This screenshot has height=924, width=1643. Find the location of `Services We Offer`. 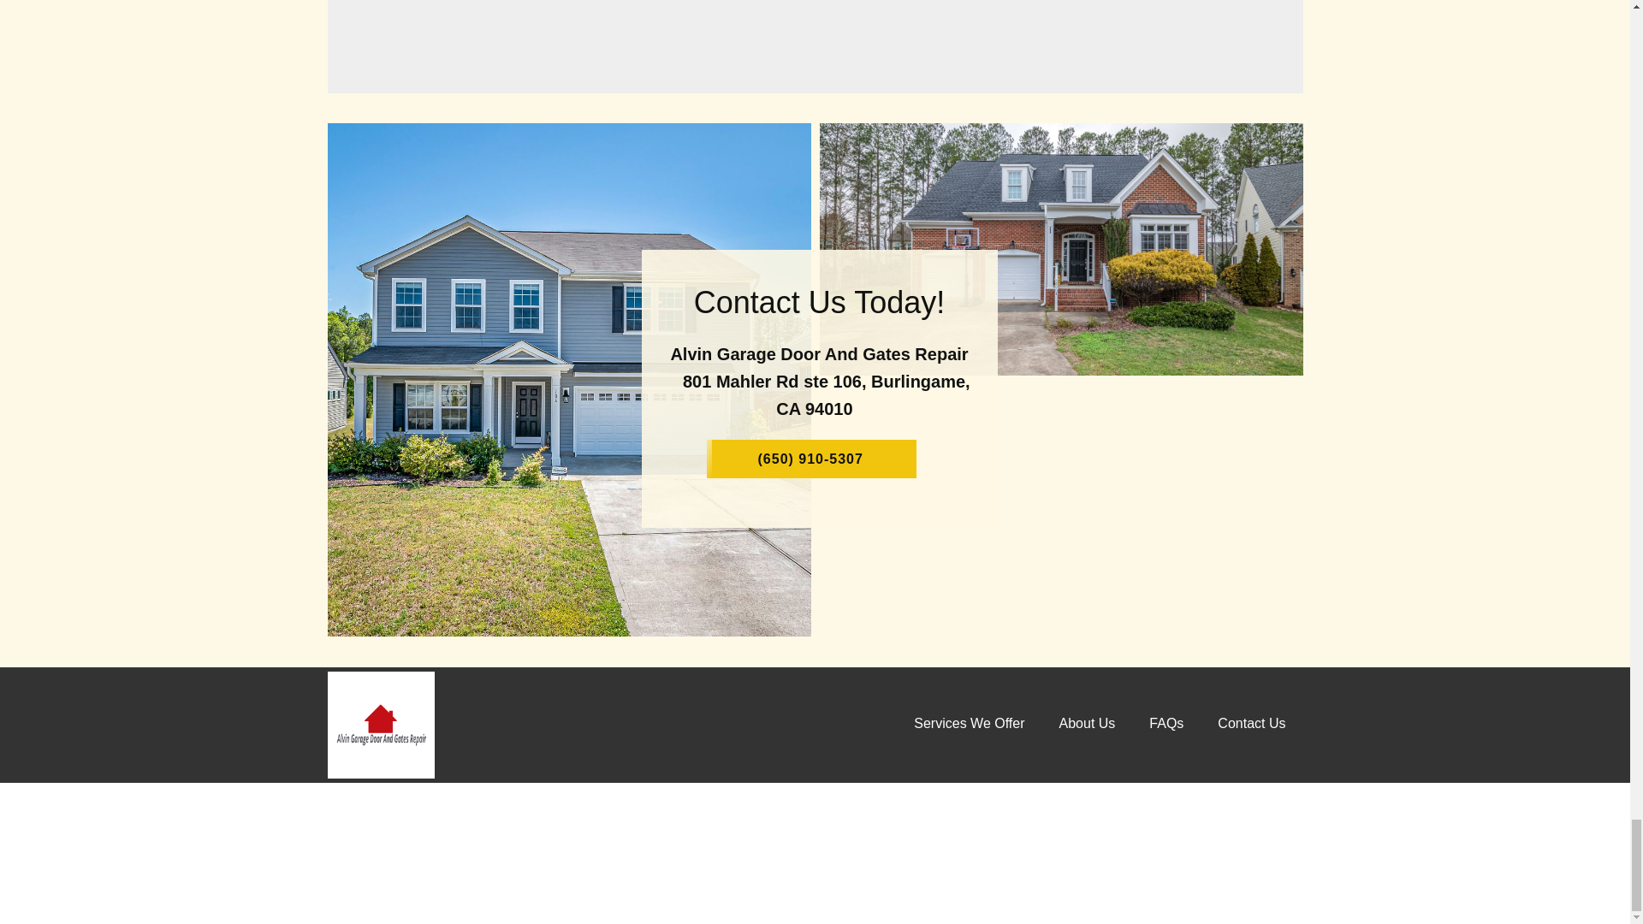

Services We Offer is located at coordinates (969, 724).